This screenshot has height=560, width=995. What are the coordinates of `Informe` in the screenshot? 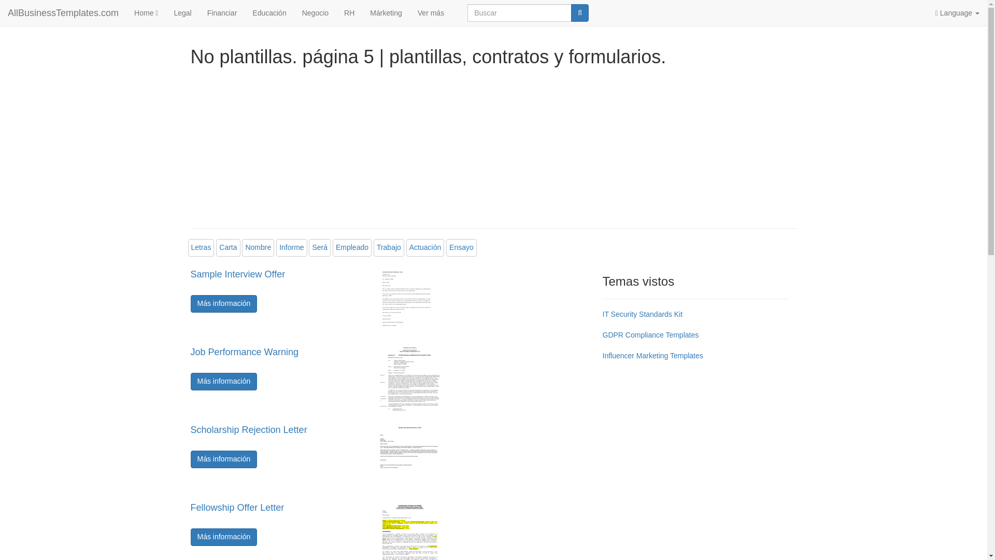 It's located at (291, 247).